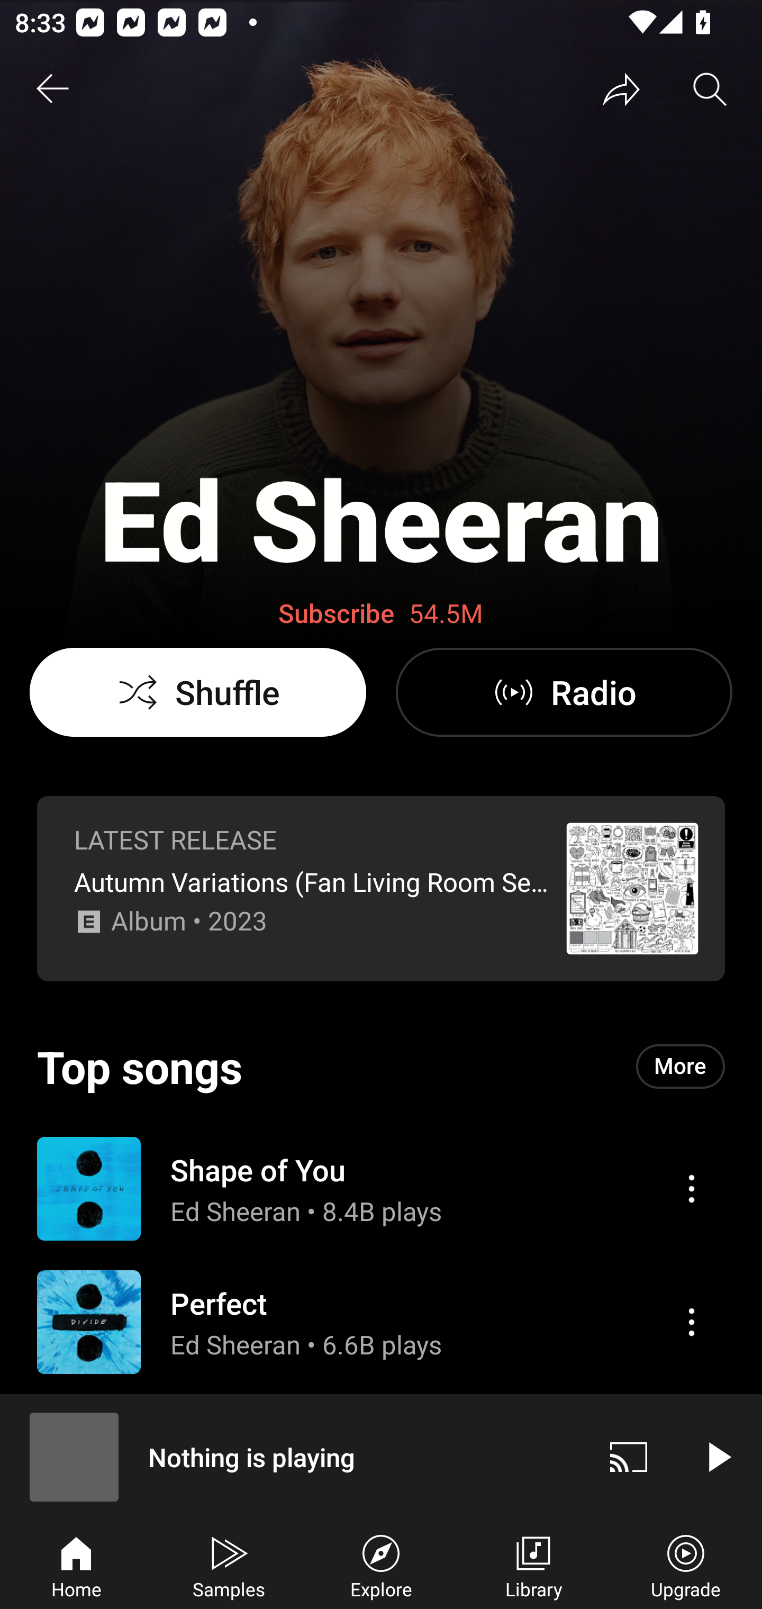  Describe the element at coordinates (52, 89) in the screenshot. I see `Back` at that location.